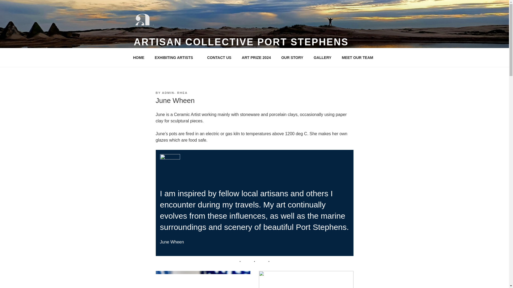 This screenshot has height=288, width=513. Describe the element at coordinates (175, 58) in the screenshot. I see `EXHIBITING ARTISTS` at that location.